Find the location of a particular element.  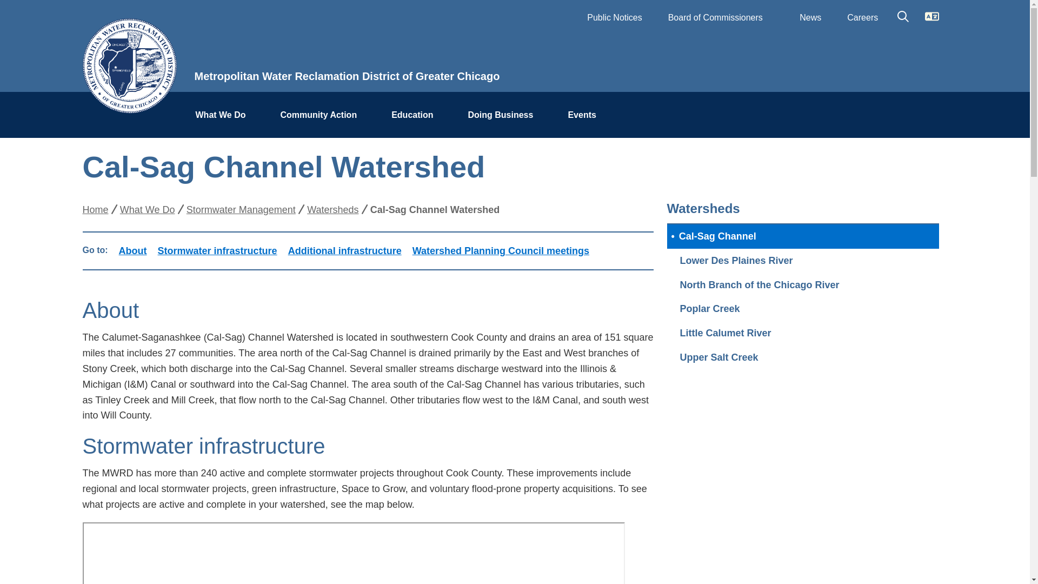

Board of Commissioners is located at coordinates (721, 17).